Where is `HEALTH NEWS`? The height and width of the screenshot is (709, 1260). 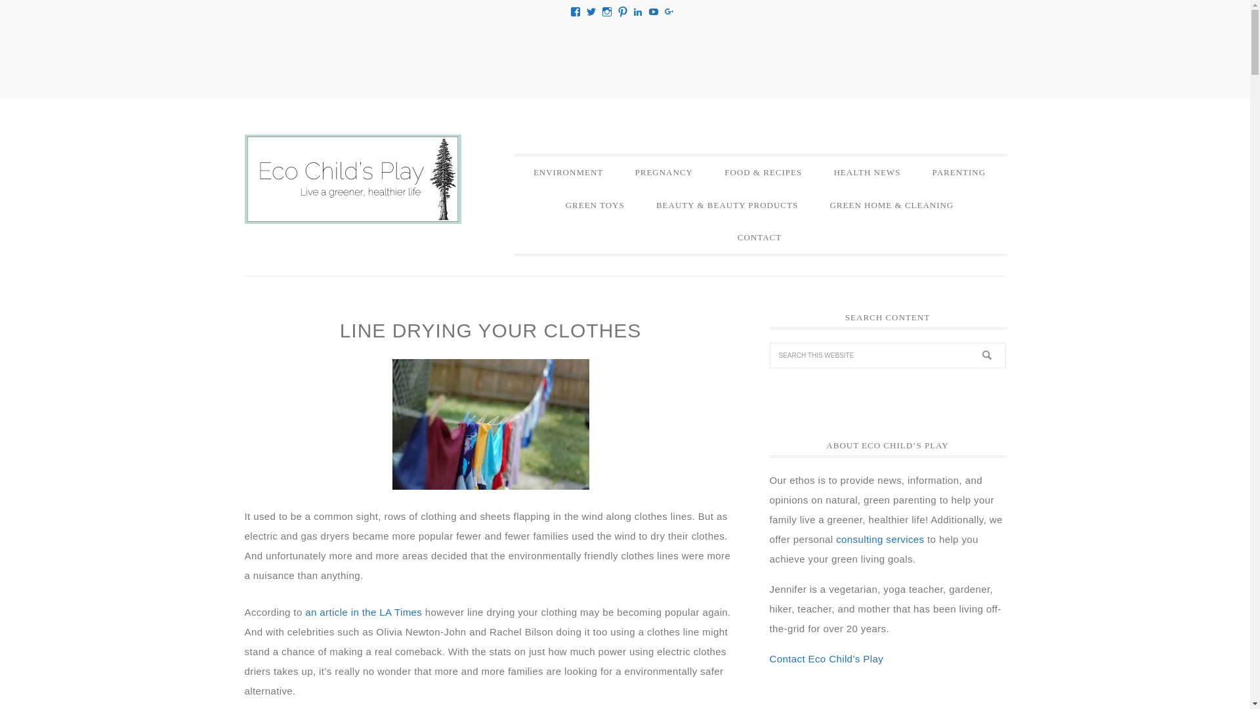
HEALTH NEWS is located at coordinates (866, 172).